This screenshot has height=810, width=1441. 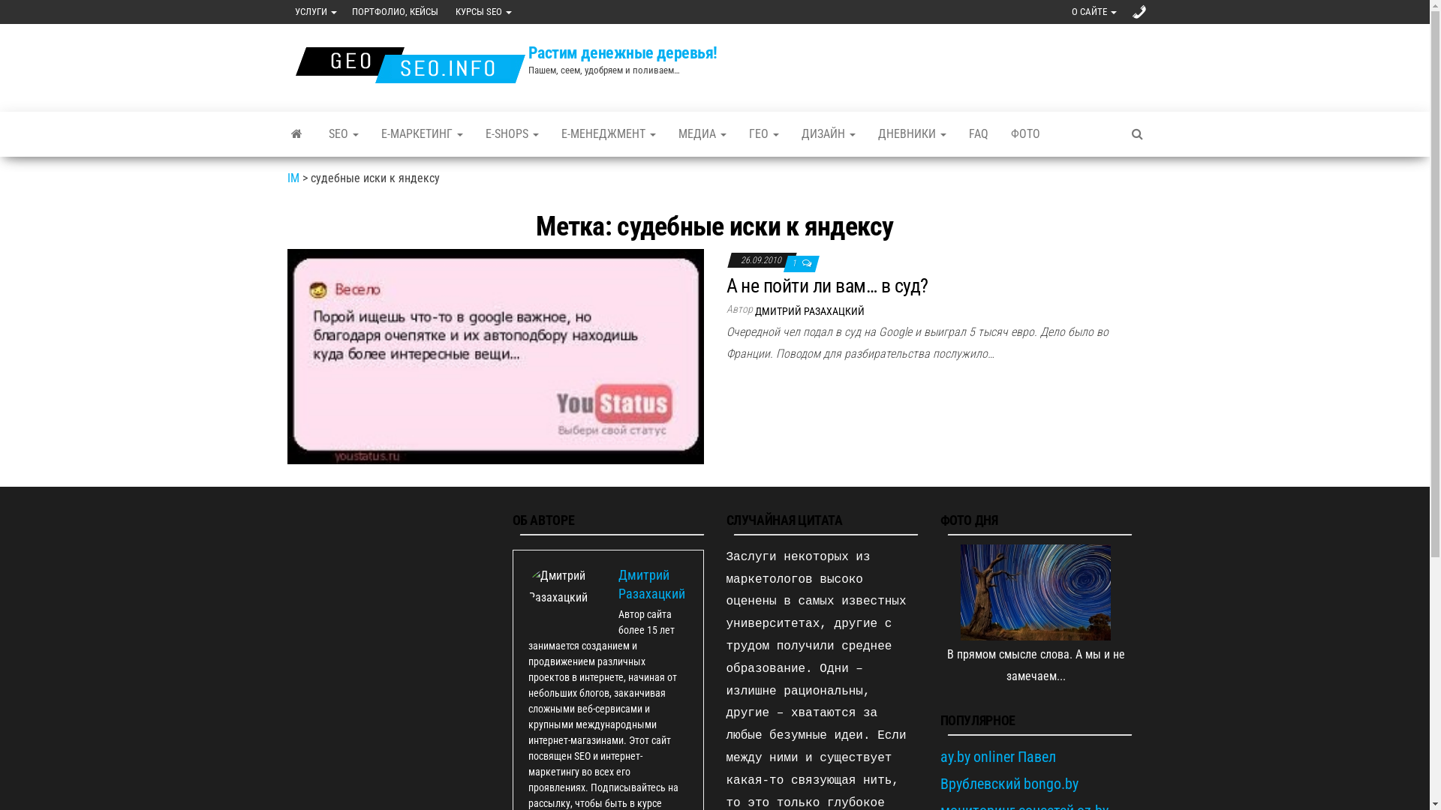 I want to click on FAQ, so click(x=979, y=134).